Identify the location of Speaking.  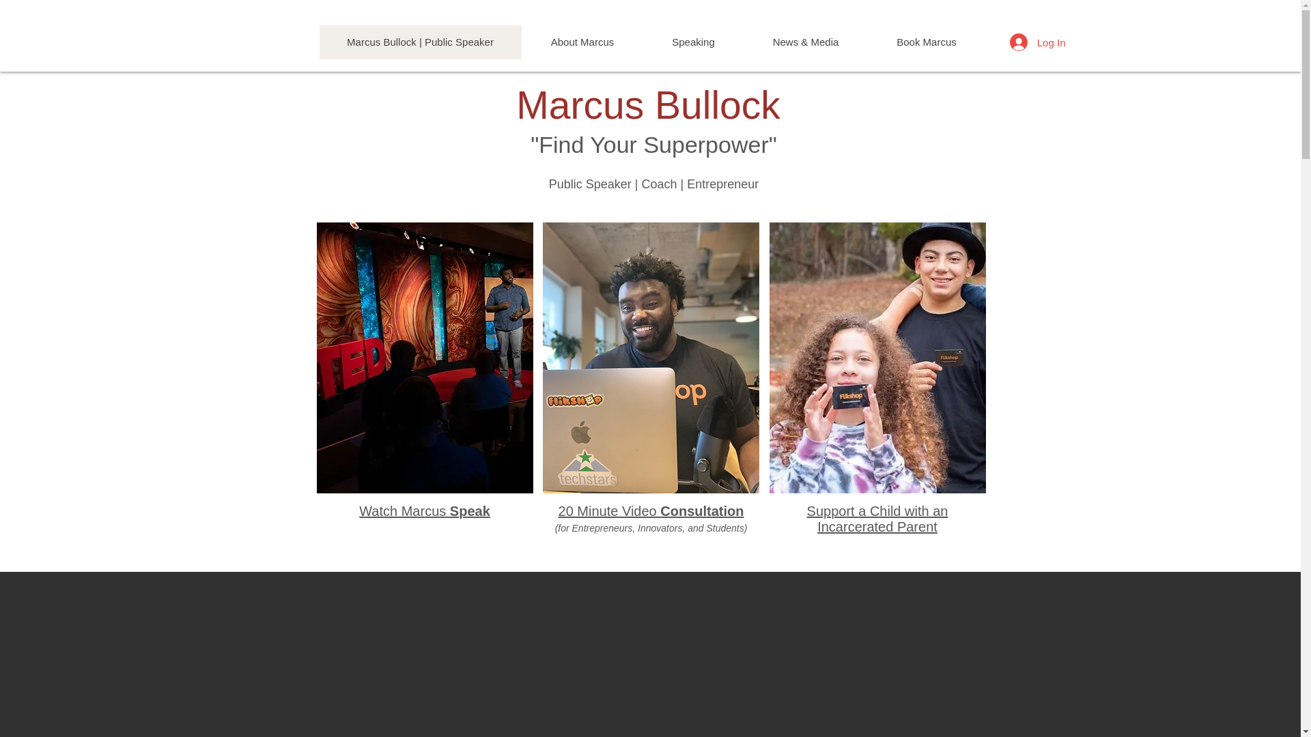
(693, 42).